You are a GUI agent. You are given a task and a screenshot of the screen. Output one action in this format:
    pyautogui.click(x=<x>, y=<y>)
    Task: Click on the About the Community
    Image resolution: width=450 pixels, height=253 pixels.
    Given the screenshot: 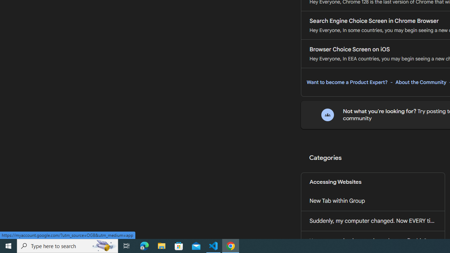 What is the action you would take?
    pyautogui.click(x=421, y=82)
    